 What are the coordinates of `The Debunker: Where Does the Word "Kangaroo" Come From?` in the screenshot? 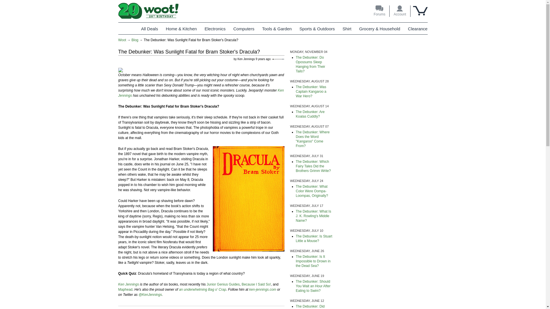 It's located at (313, 139).